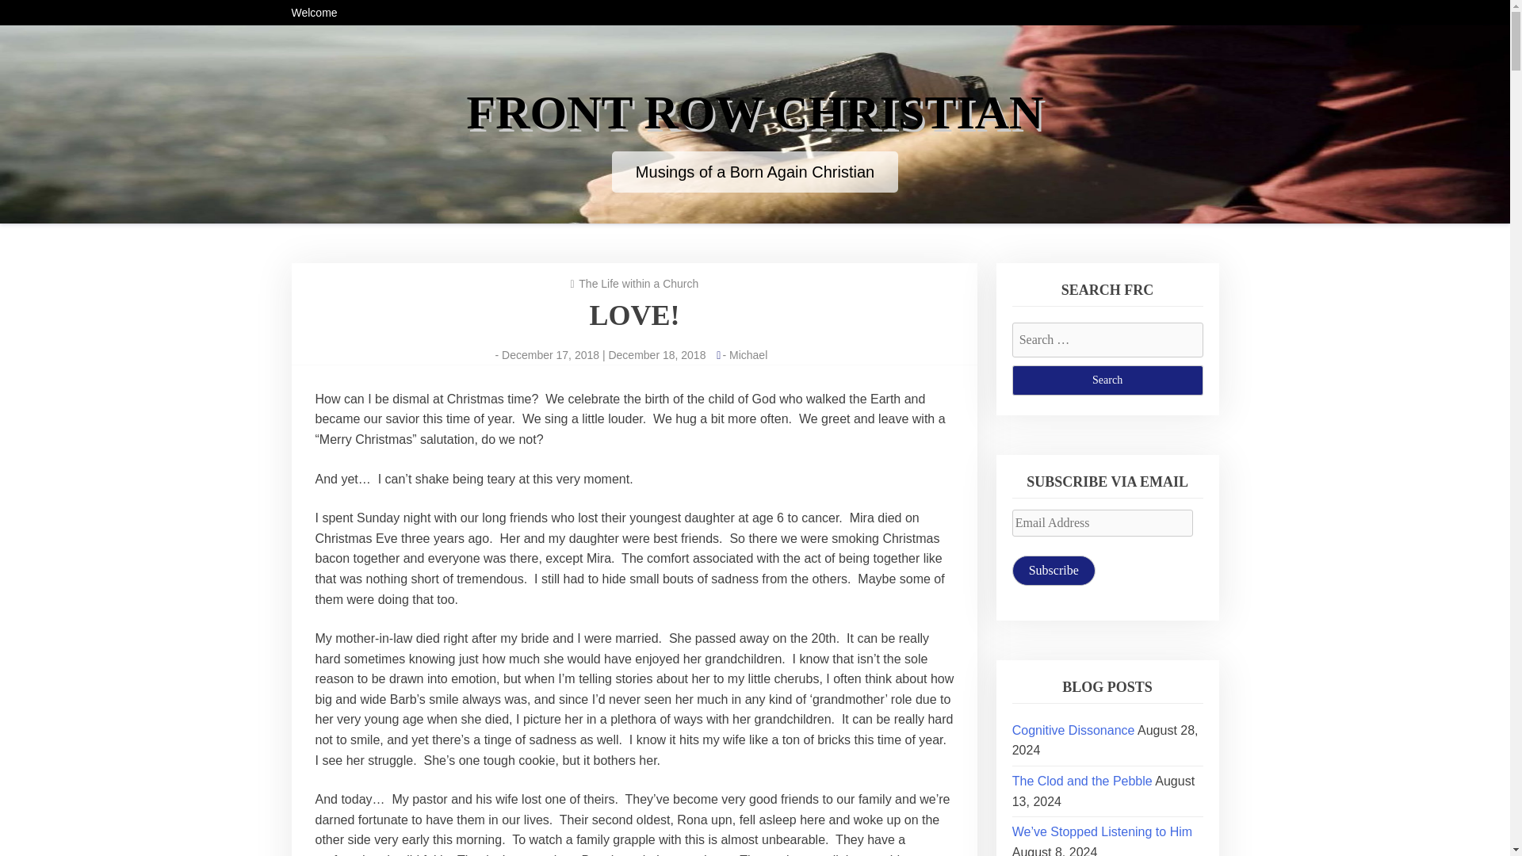  Describe the element at coordinates (1107, 380) in the screenshot. I see `Search` at that location.